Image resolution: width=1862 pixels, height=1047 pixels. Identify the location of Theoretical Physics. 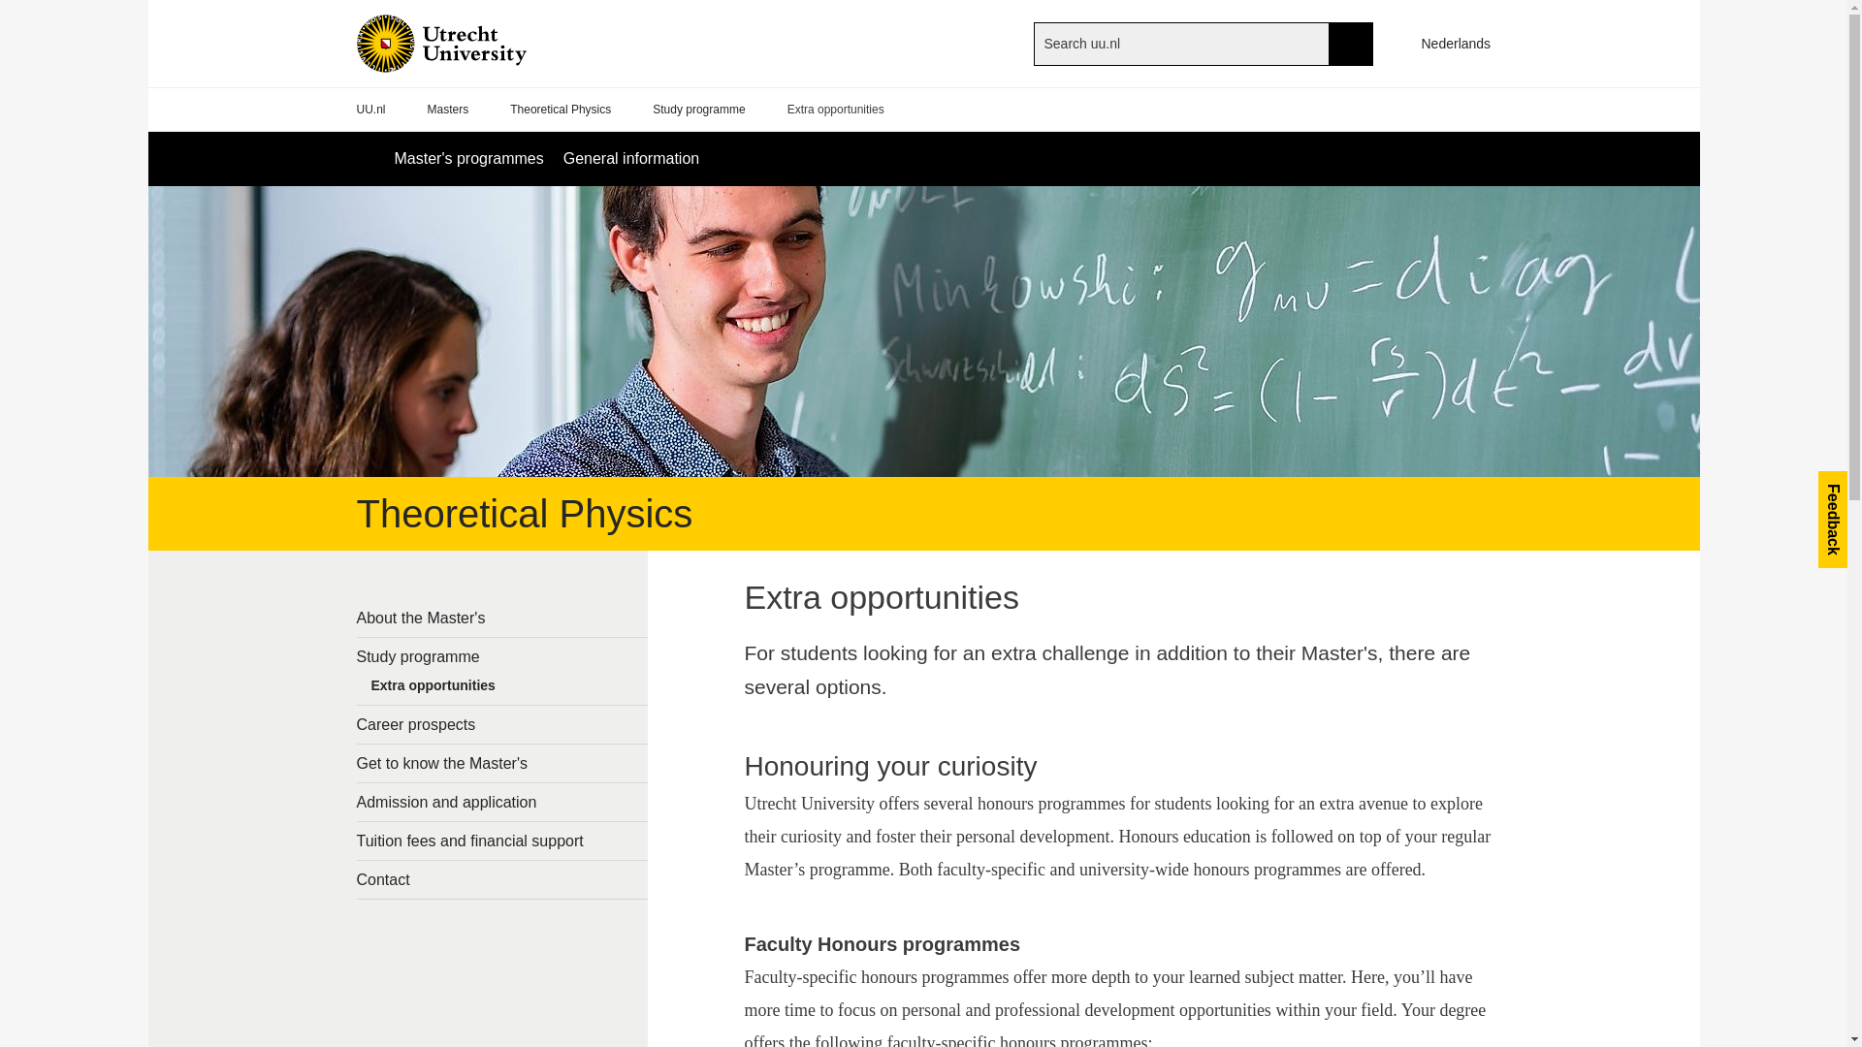
(561, 110).